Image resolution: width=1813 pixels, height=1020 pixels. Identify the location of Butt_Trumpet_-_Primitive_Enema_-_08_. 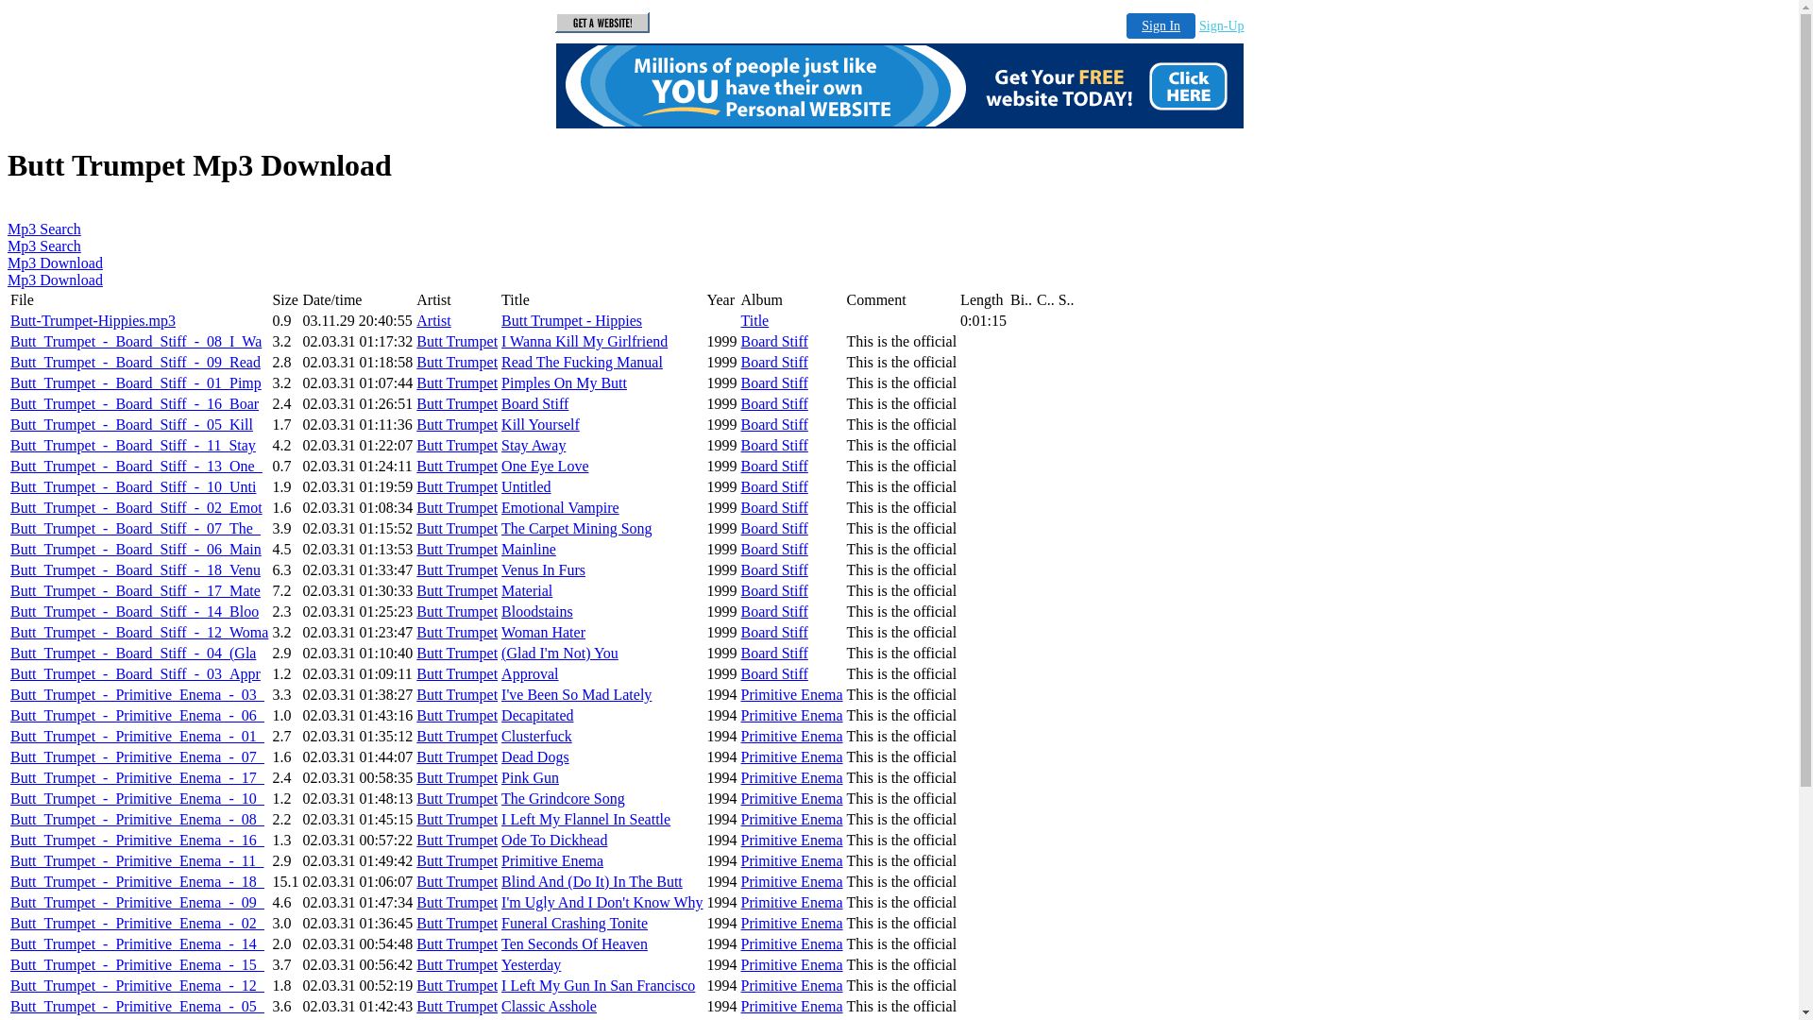
(138, 820).